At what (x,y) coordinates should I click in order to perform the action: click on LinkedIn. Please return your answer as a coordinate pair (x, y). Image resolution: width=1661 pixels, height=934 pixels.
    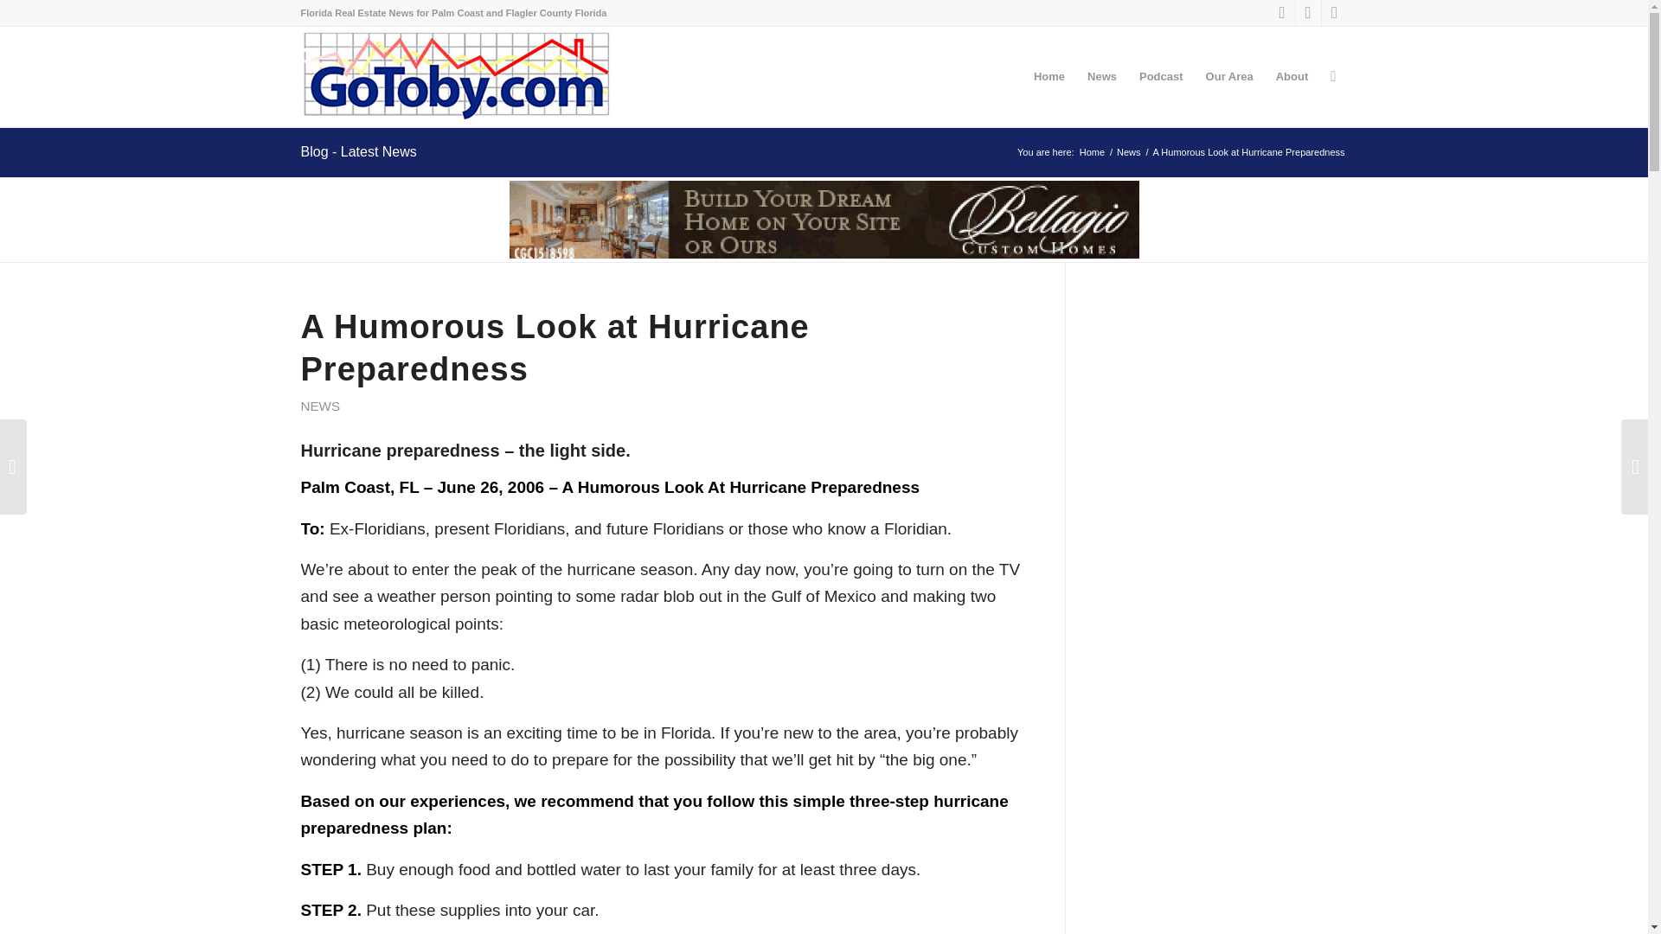
    Looking at the image, I should click on (1334, 13).